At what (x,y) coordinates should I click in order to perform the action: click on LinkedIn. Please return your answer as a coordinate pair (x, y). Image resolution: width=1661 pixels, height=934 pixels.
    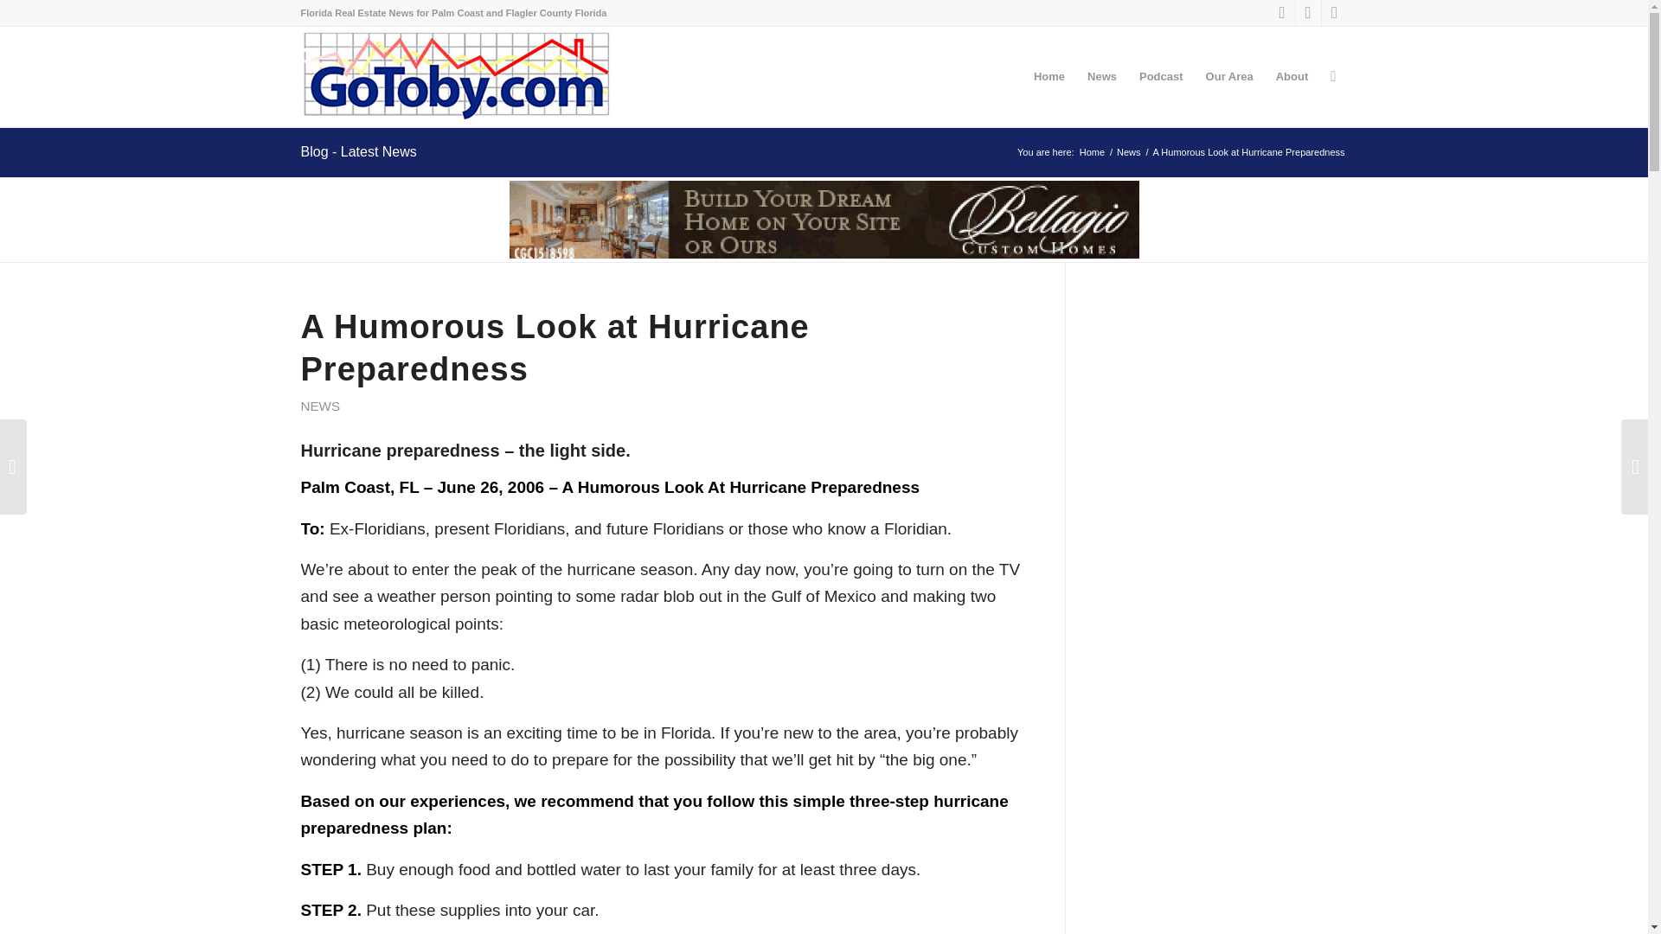
    Looking at the image, I should click on (1334, 13).